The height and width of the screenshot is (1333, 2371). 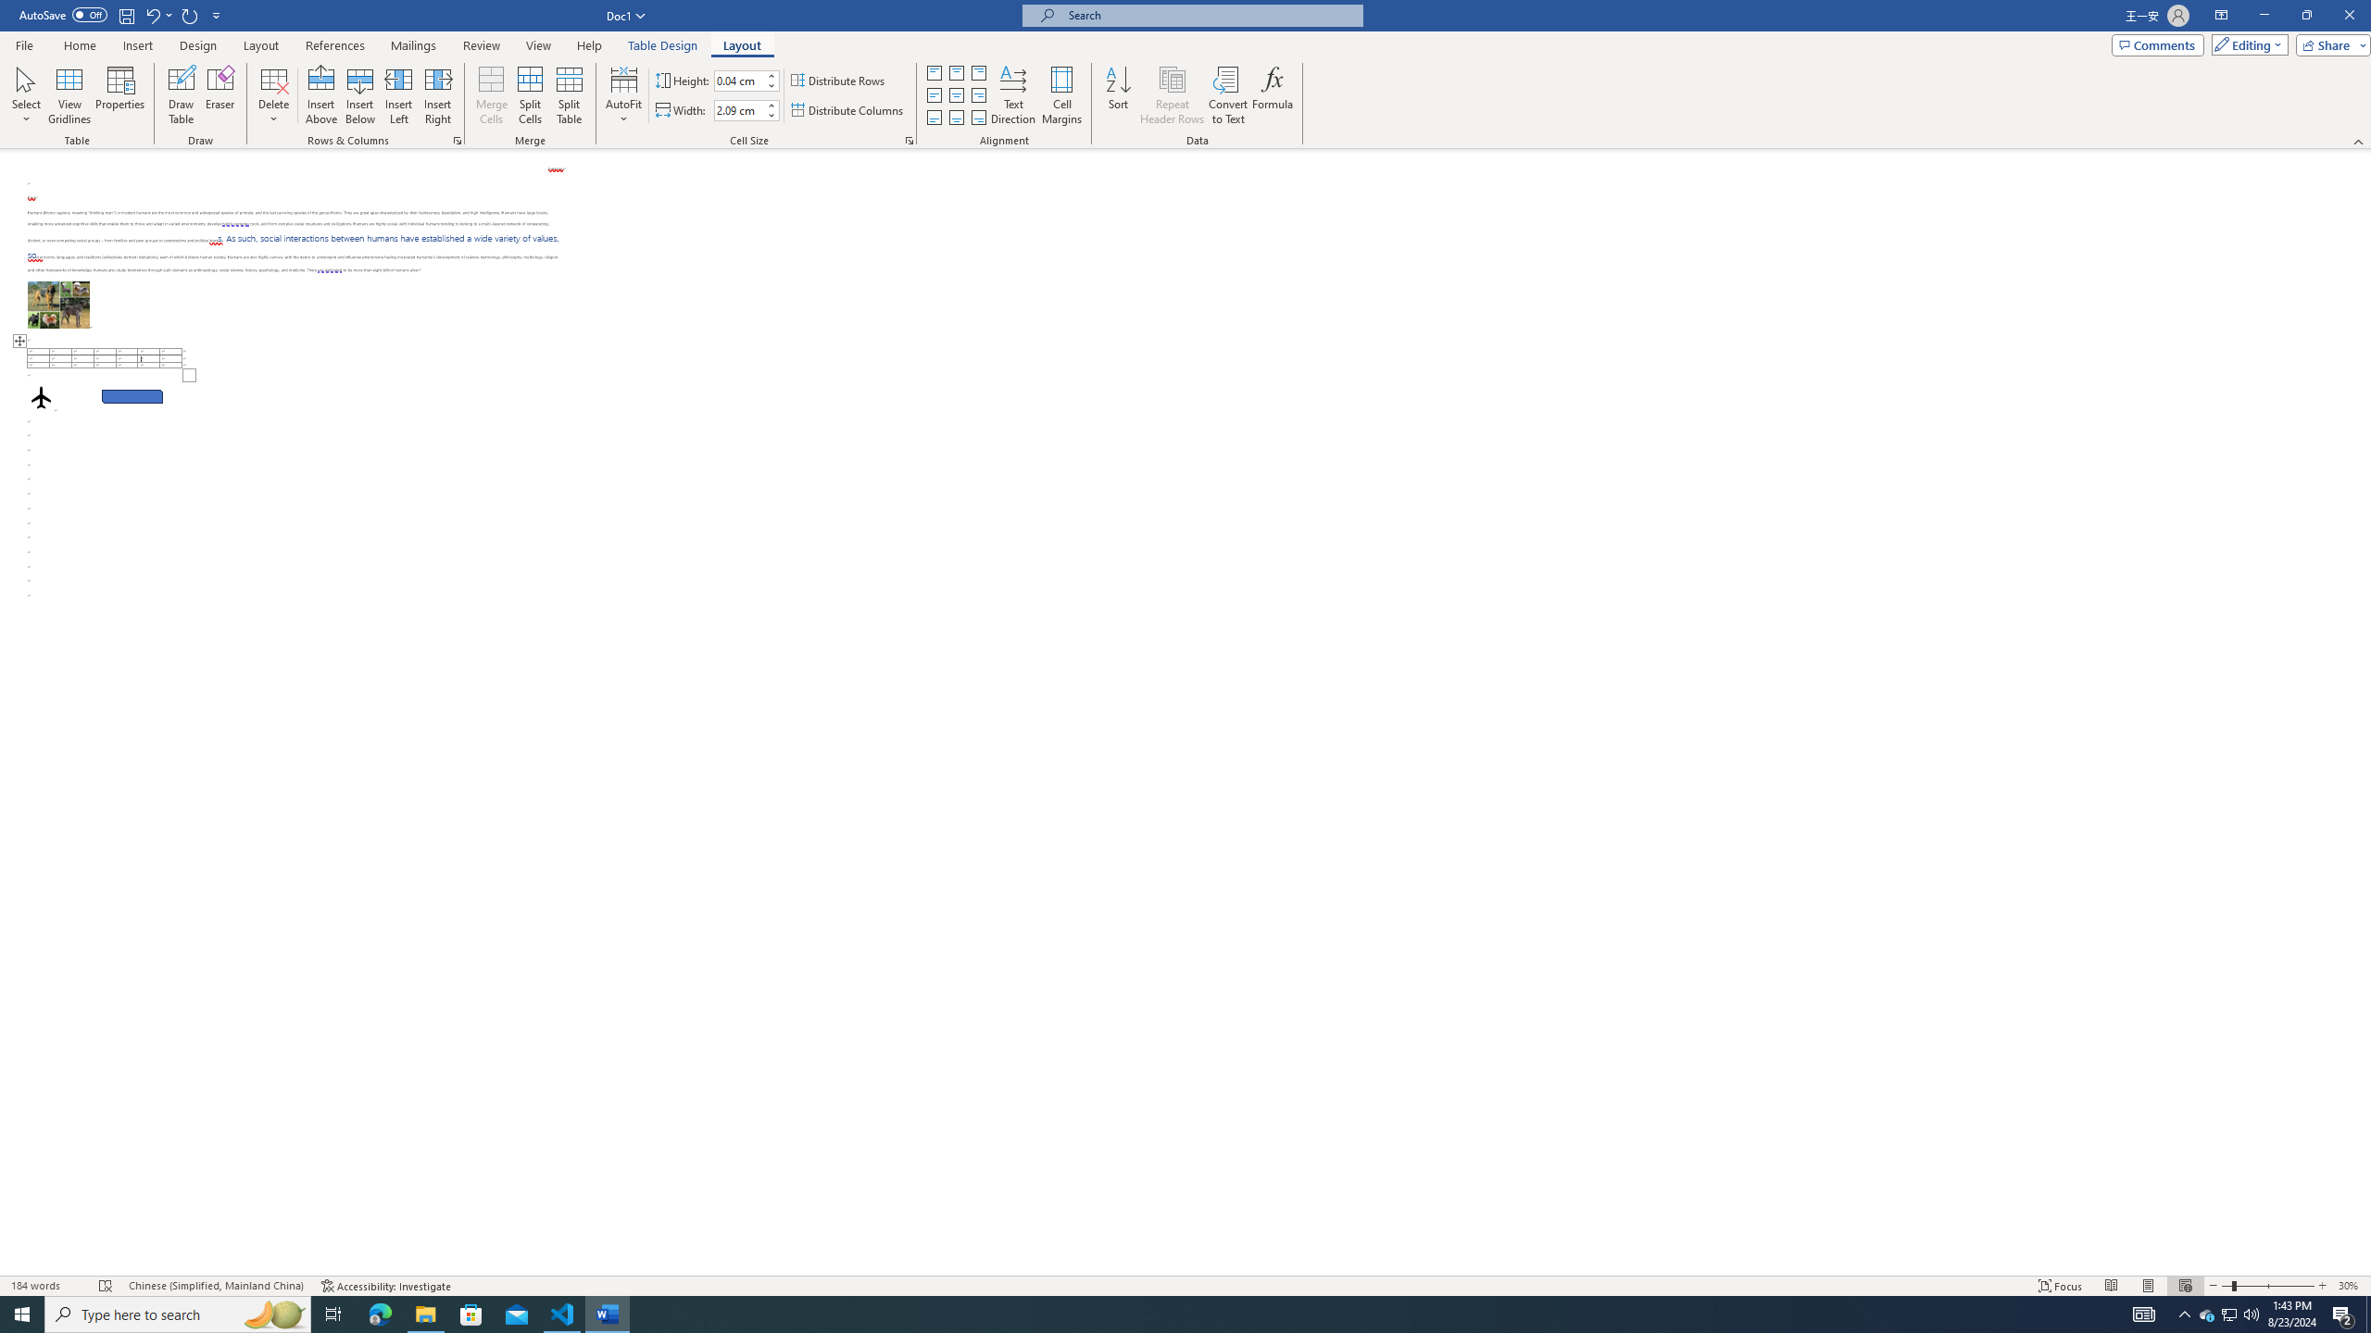 What do you see at coordinates (106, 1286) in the screenshot?
I see `Spelling and Grammar Check Errors` at bounding box center [106, 1286].